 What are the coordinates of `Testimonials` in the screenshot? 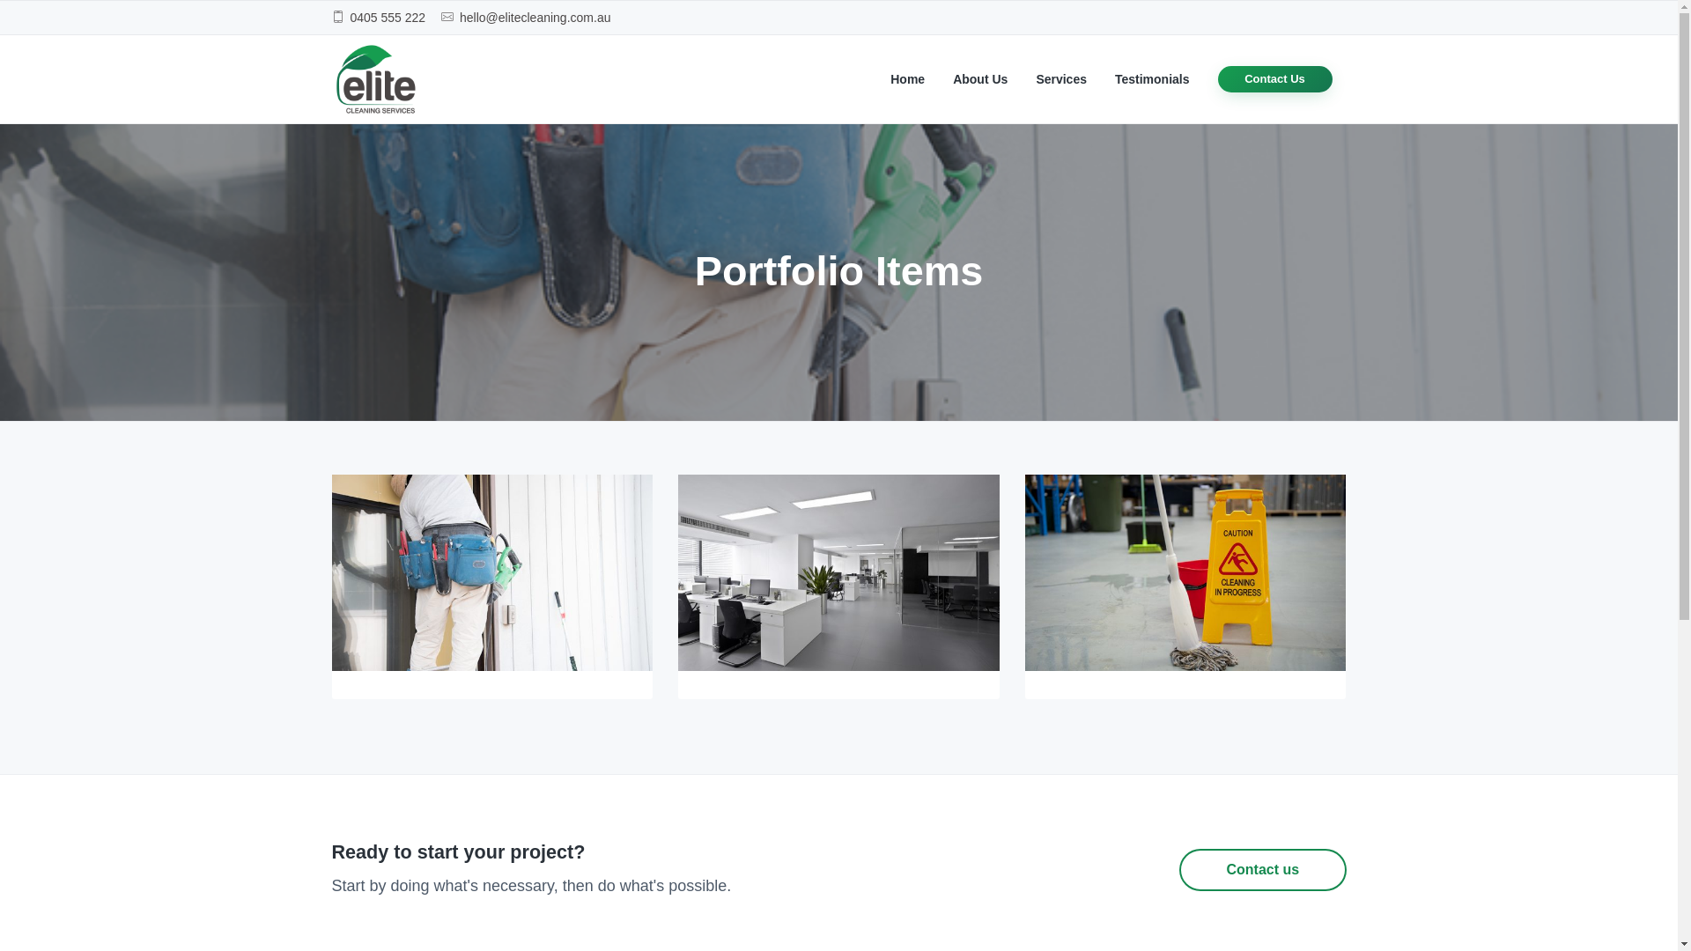 It's located at (1152, 79).